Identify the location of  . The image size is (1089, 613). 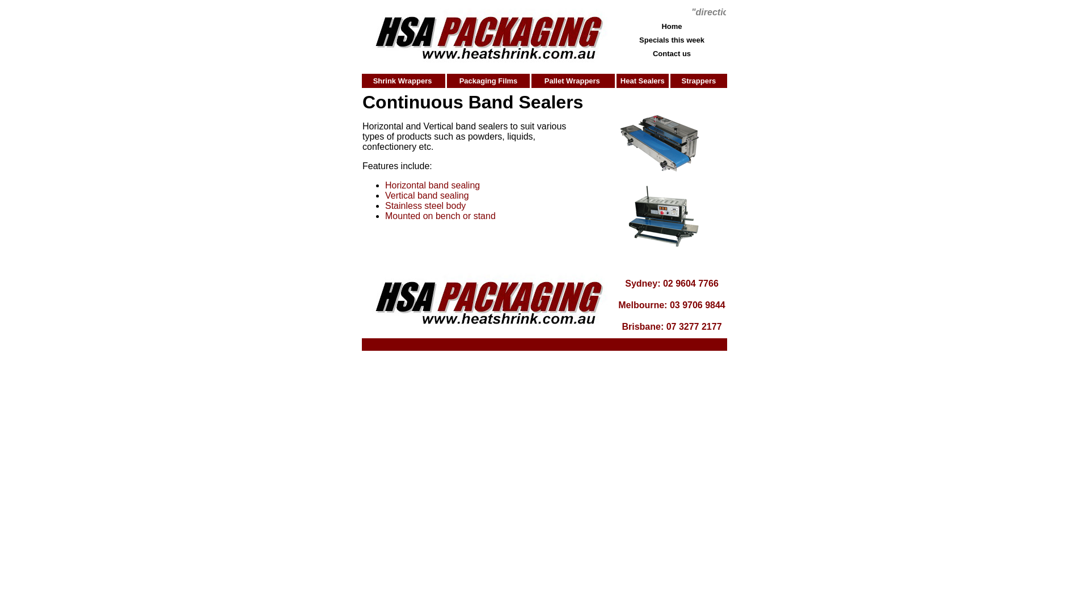
(699, 67).